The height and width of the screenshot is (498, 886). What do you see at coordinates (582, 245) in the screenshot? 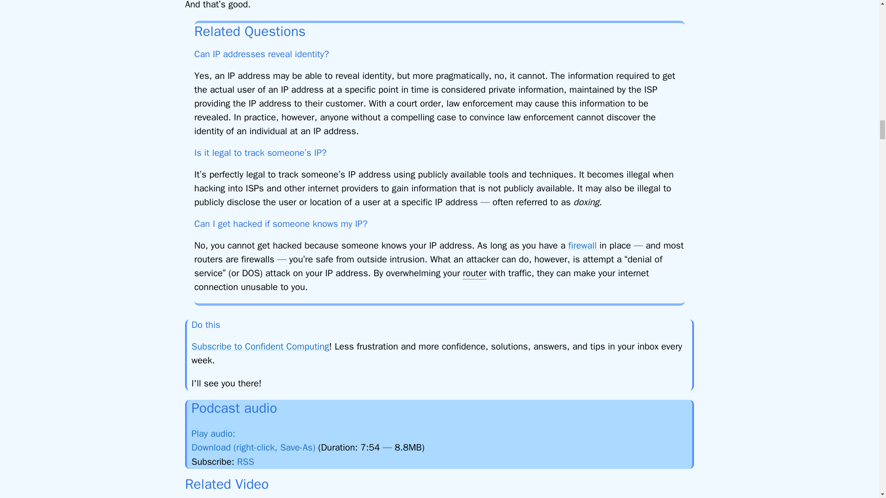
I see `firewall` at bounding box center [582, 245].